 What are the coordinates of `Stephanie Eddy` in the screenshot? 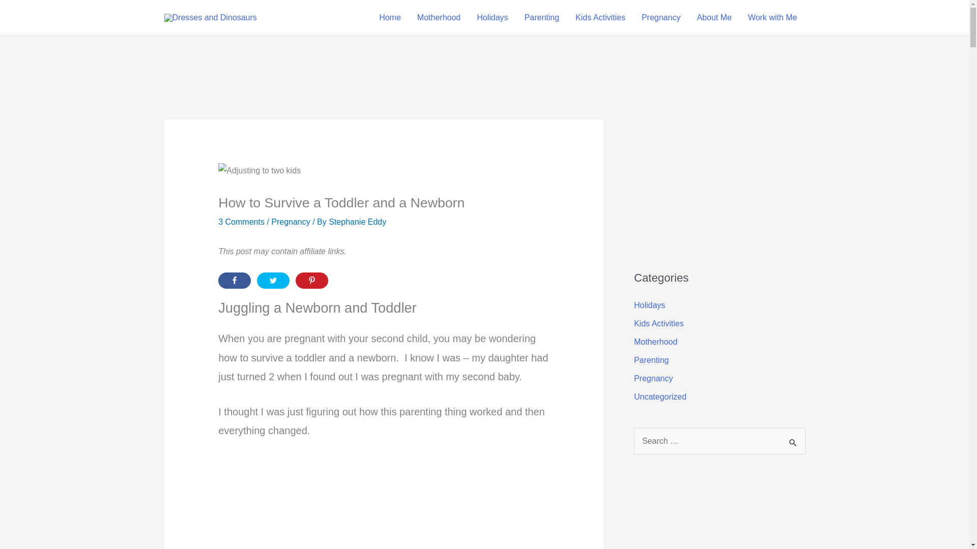 It's located at (357, 222).